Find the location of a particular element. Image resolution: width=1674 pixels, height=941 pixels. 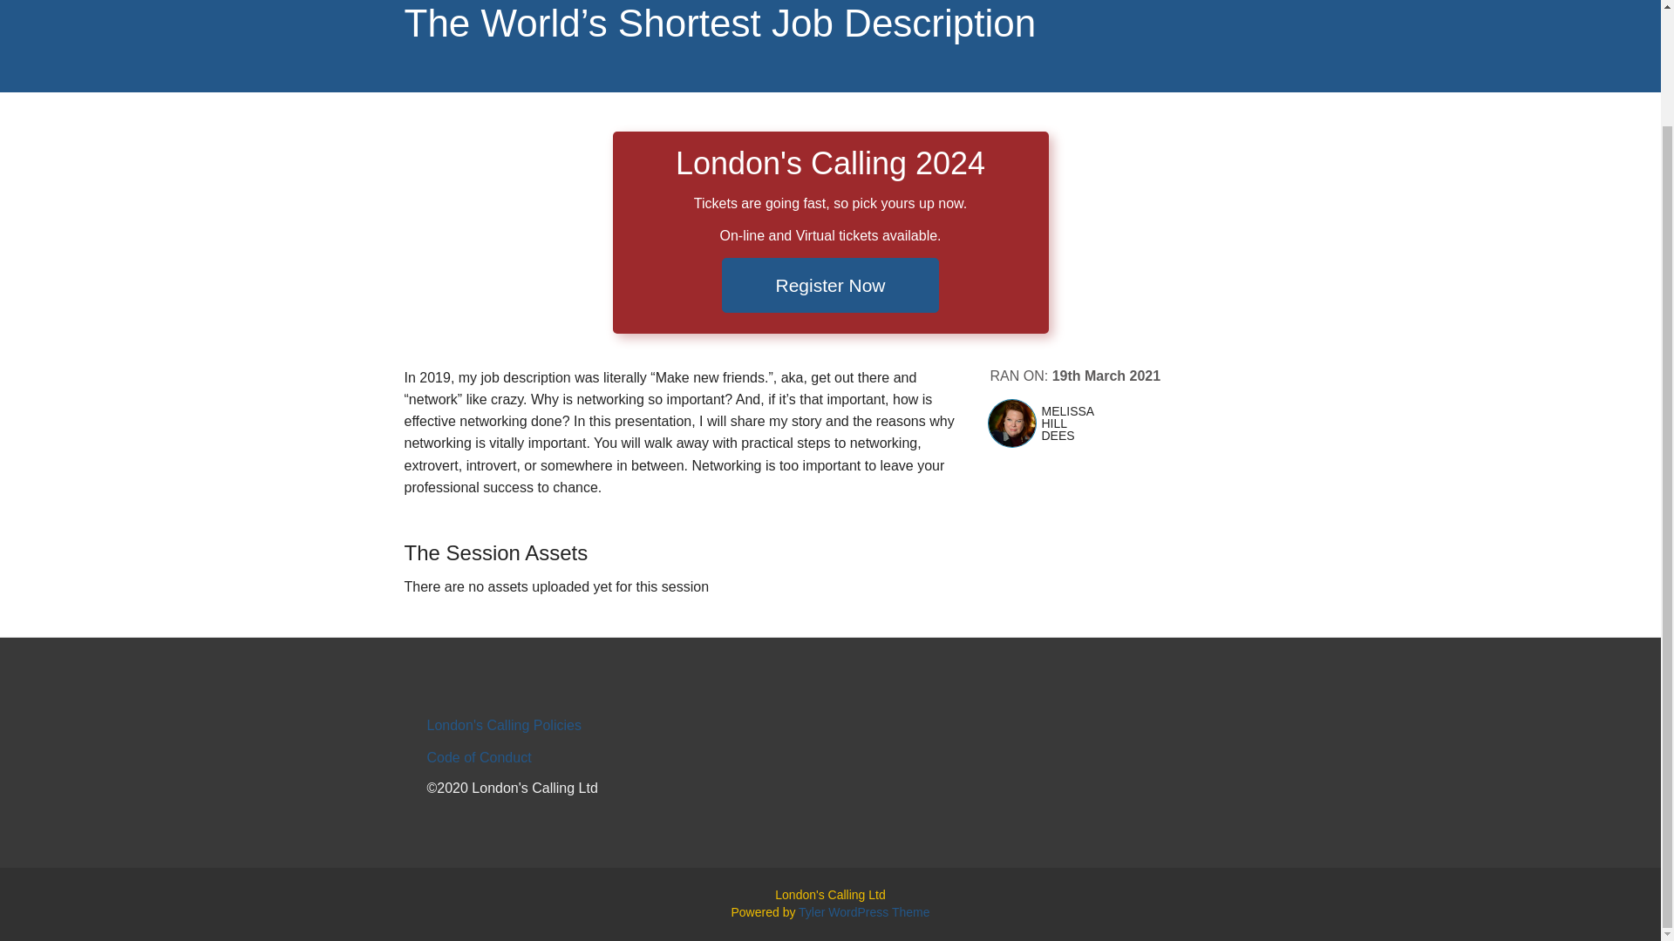

Register Now is located at coordinates (829, 285).